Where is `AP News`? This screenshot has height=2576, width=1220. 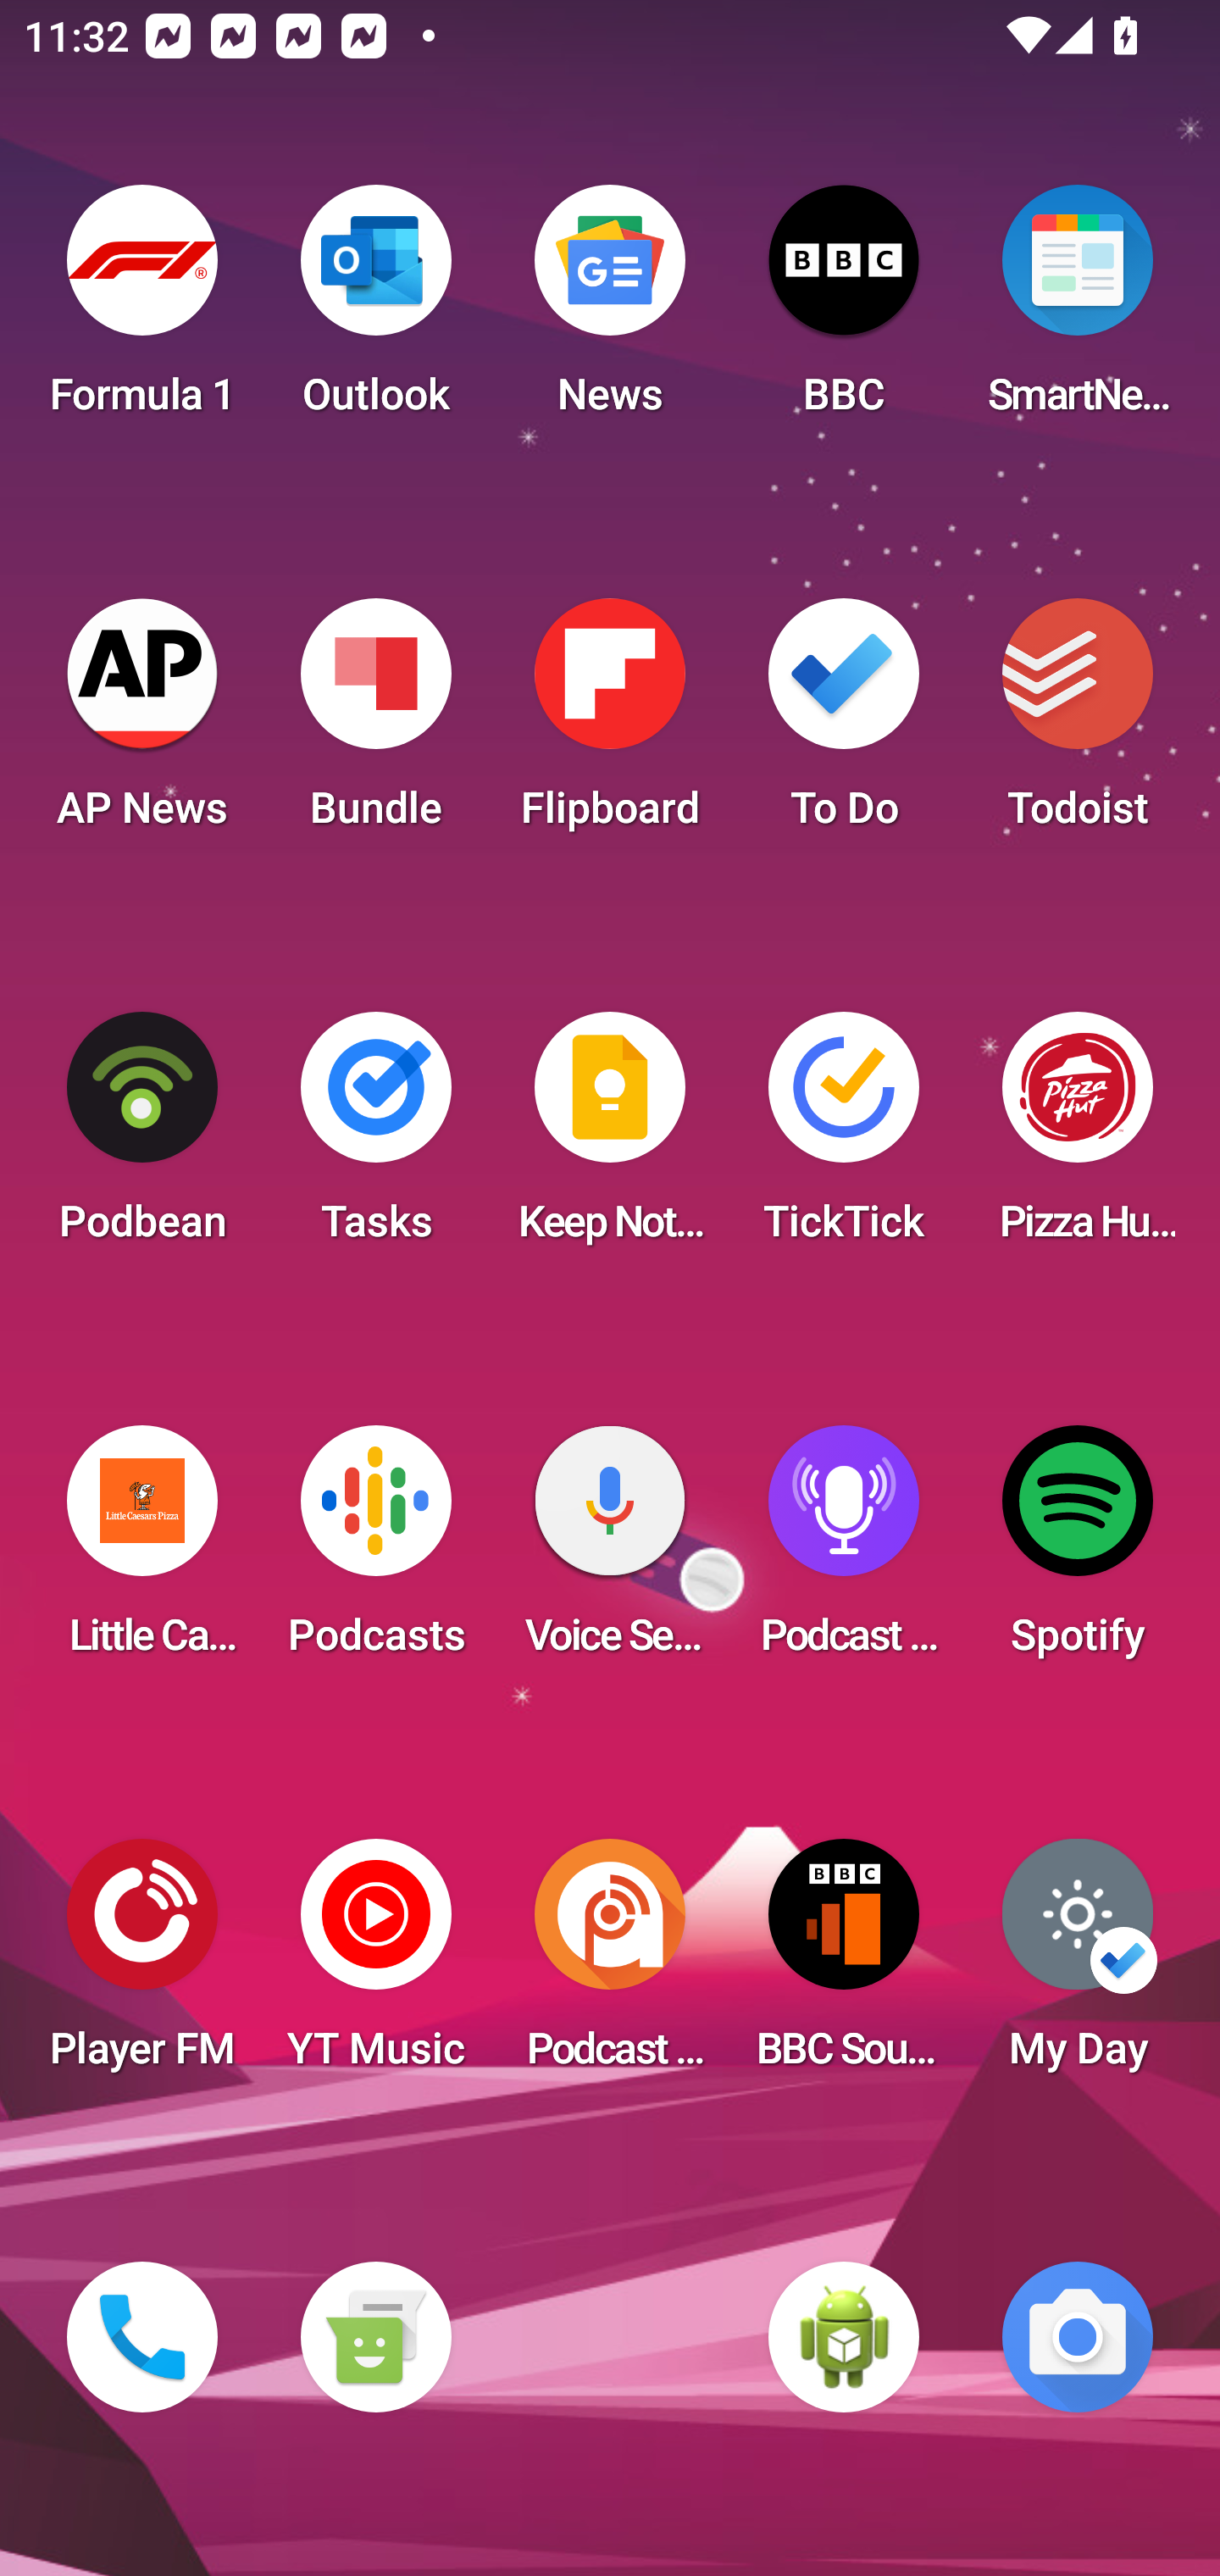 AP News is located at coordinates (142, 724).